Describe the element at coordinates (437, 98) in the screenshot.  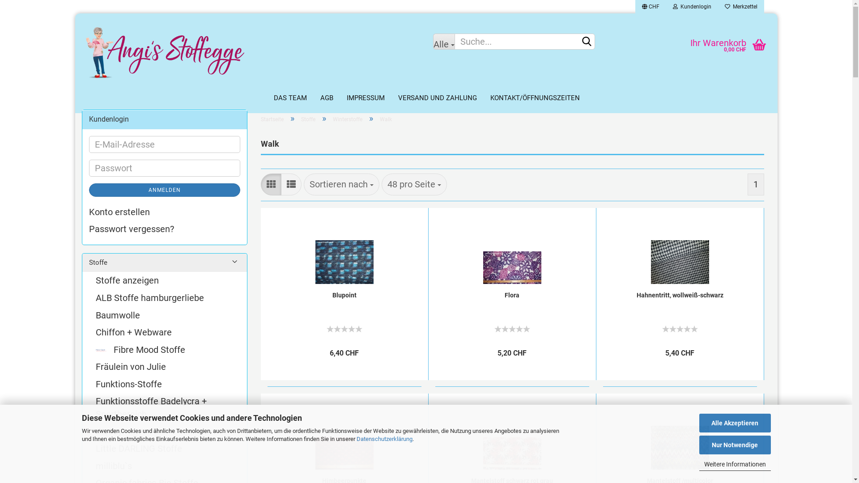
I see `VERSAND UND ZAHLUNG` at that location.